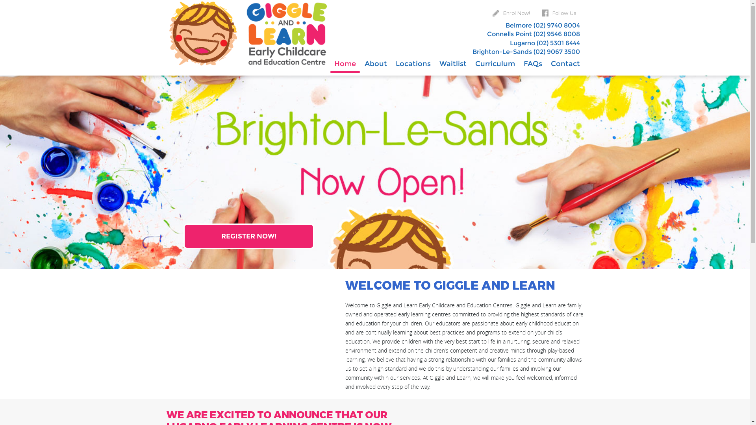  What do you see at coordinates (453, 64) in the screenshot?
I see `Waitlist` at bounding box center [453, 64].